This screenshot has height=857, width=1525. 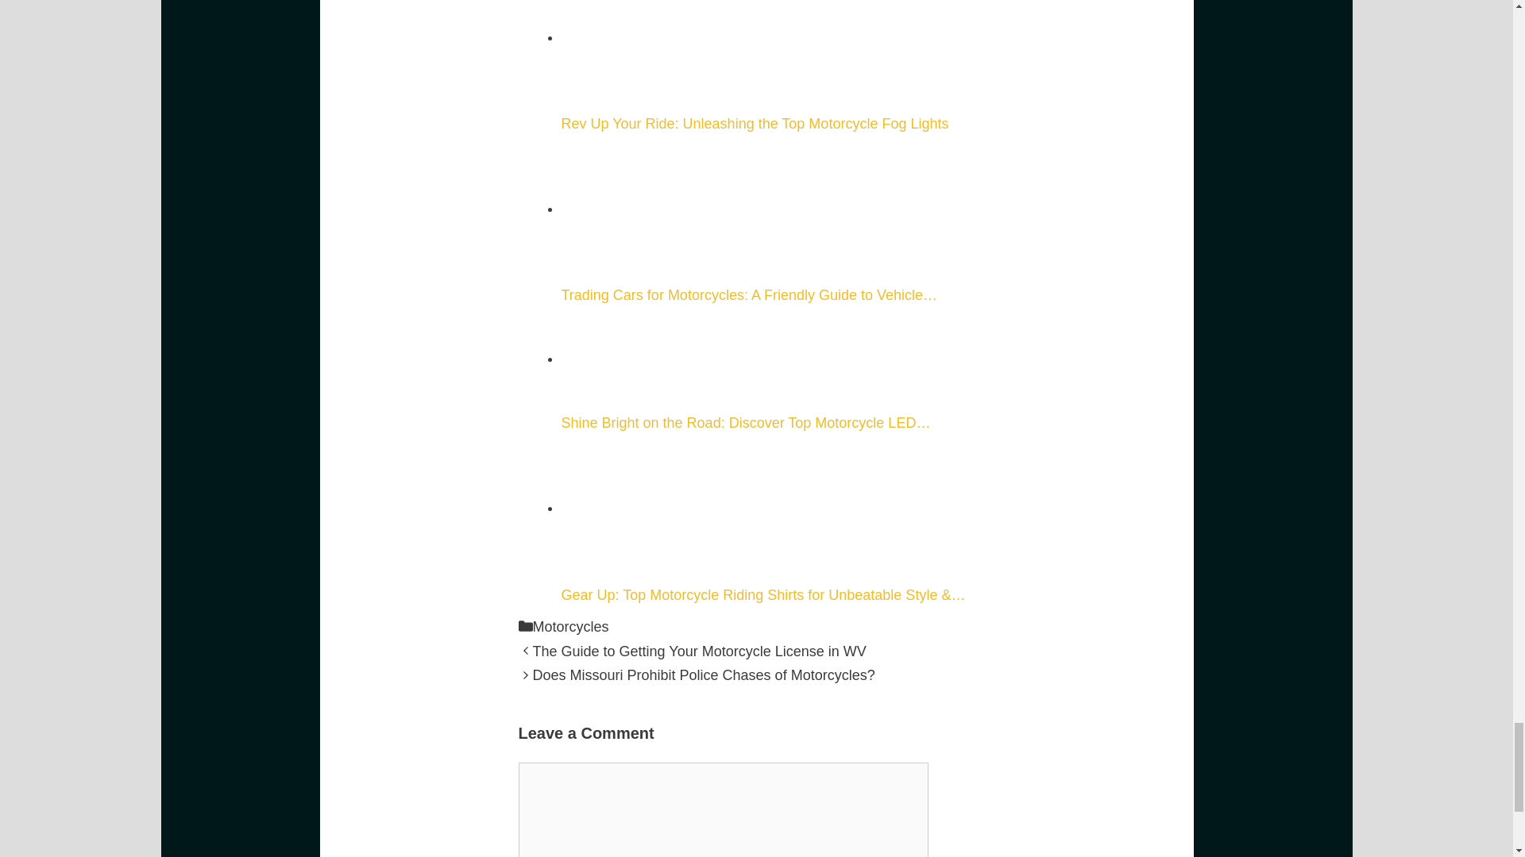 What do you see at coordinates (570, 627) in the screenshot?
I see `Motorcycles` at bounding box center [570, 627].